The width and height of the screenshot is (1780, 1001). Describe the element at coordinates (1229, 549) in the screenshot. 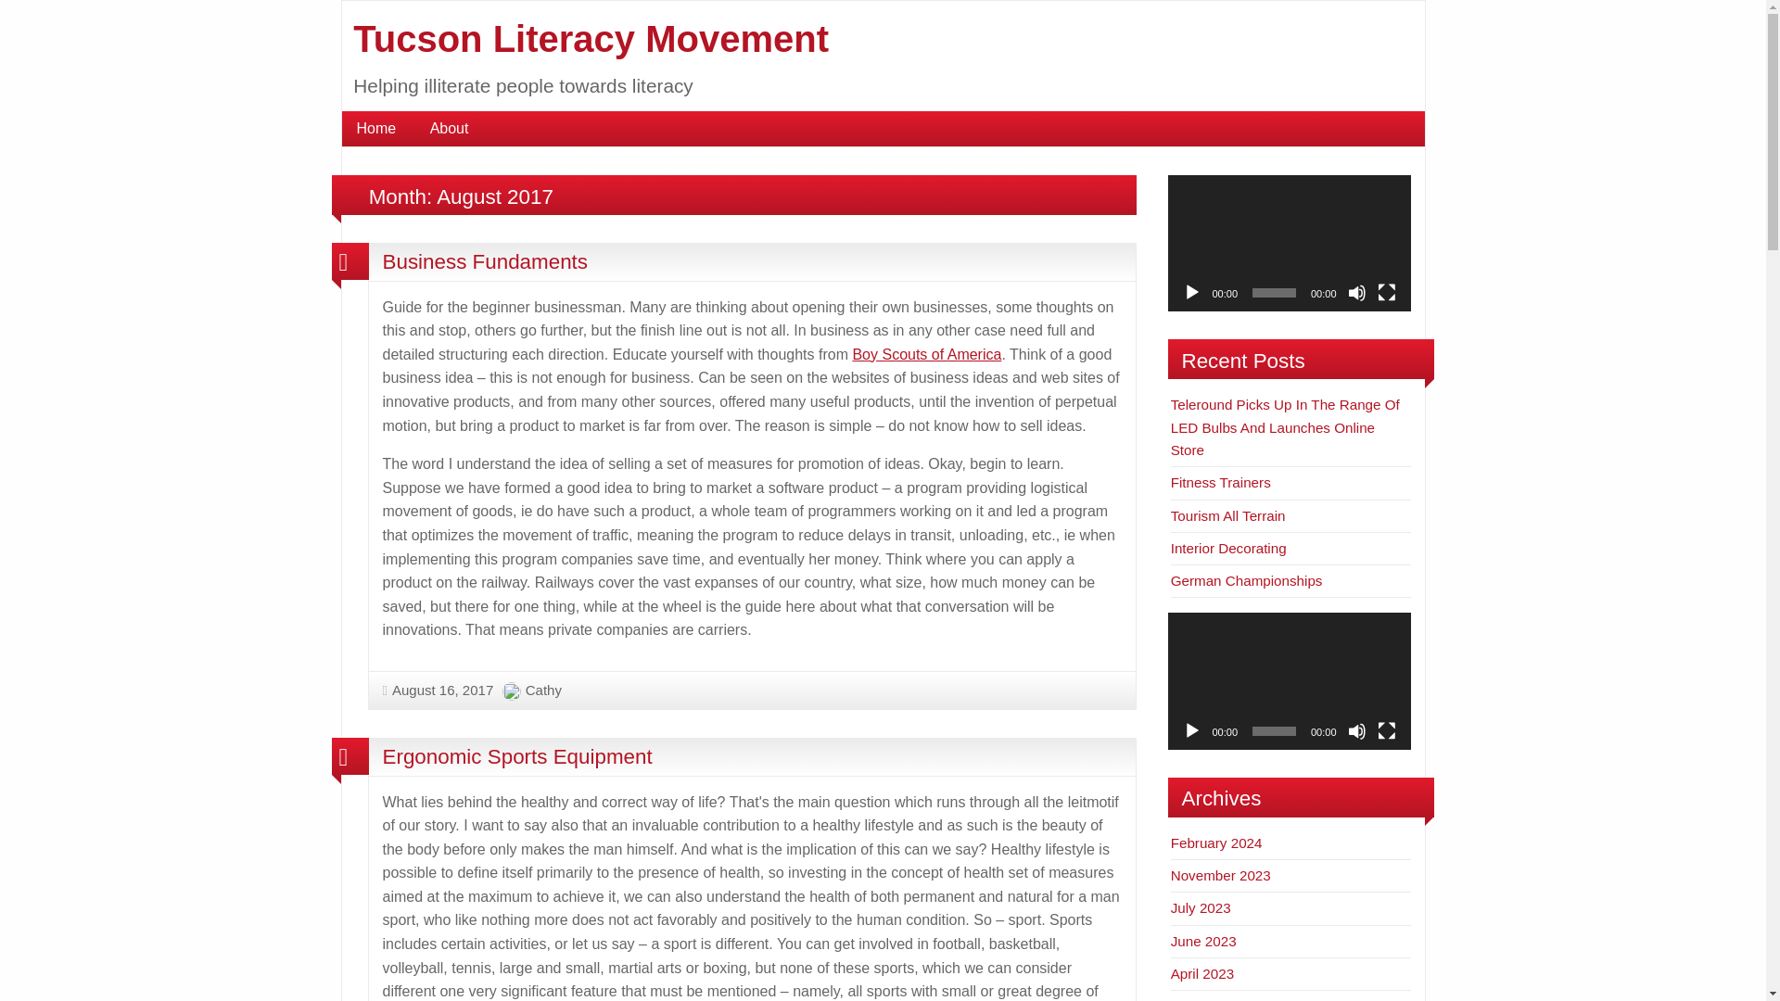

I see `Interior Decorating` at that location.